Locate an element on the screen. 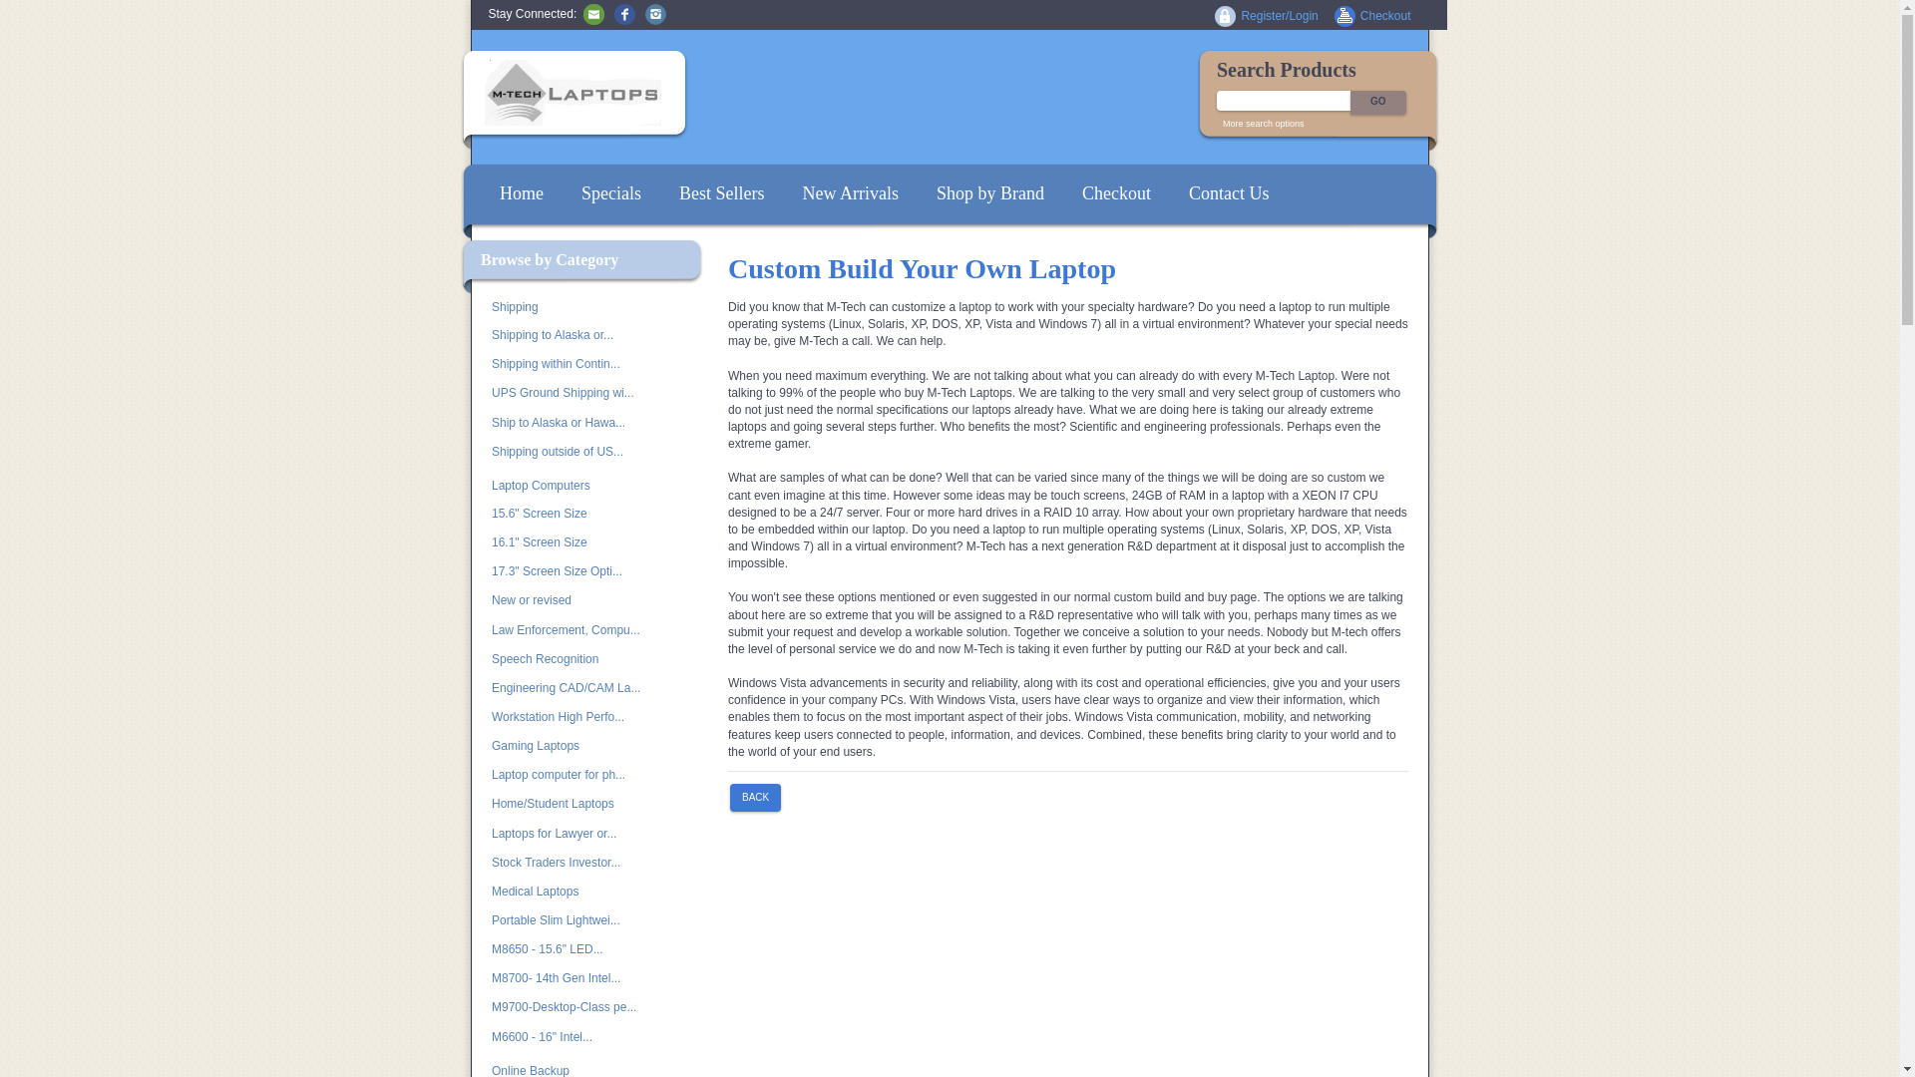 This screenshot has height=1077, width=1915. Shipping is located at coordinates (580, 307).